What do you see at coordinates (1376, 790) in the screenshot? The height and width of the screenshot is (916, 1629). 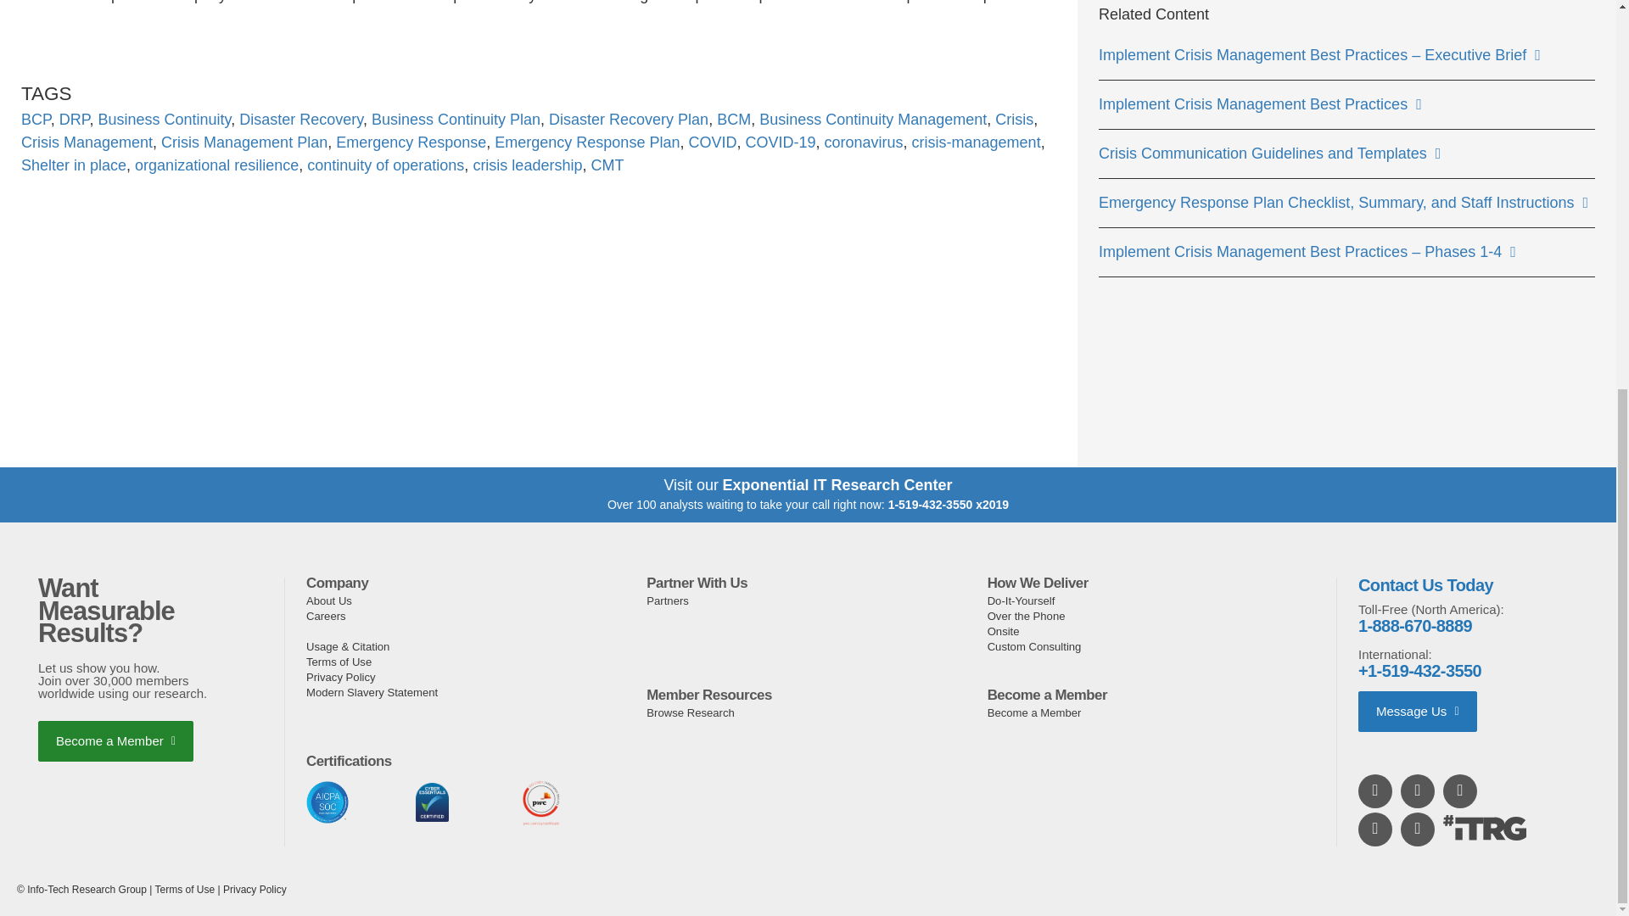 I see `Find us on LinkedIn` at bounding box center [1376, 790].